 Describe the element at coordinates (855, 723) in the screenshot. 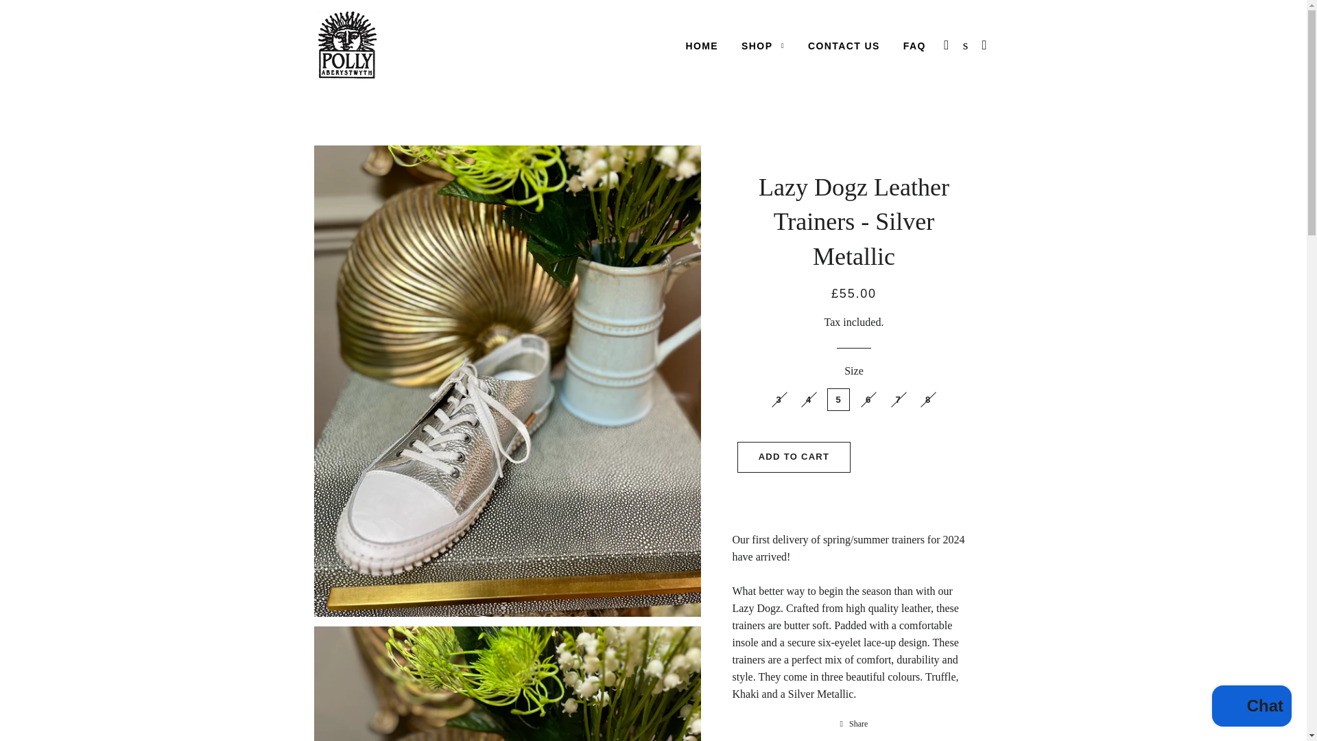

I see `Share on Facebook` at that location.